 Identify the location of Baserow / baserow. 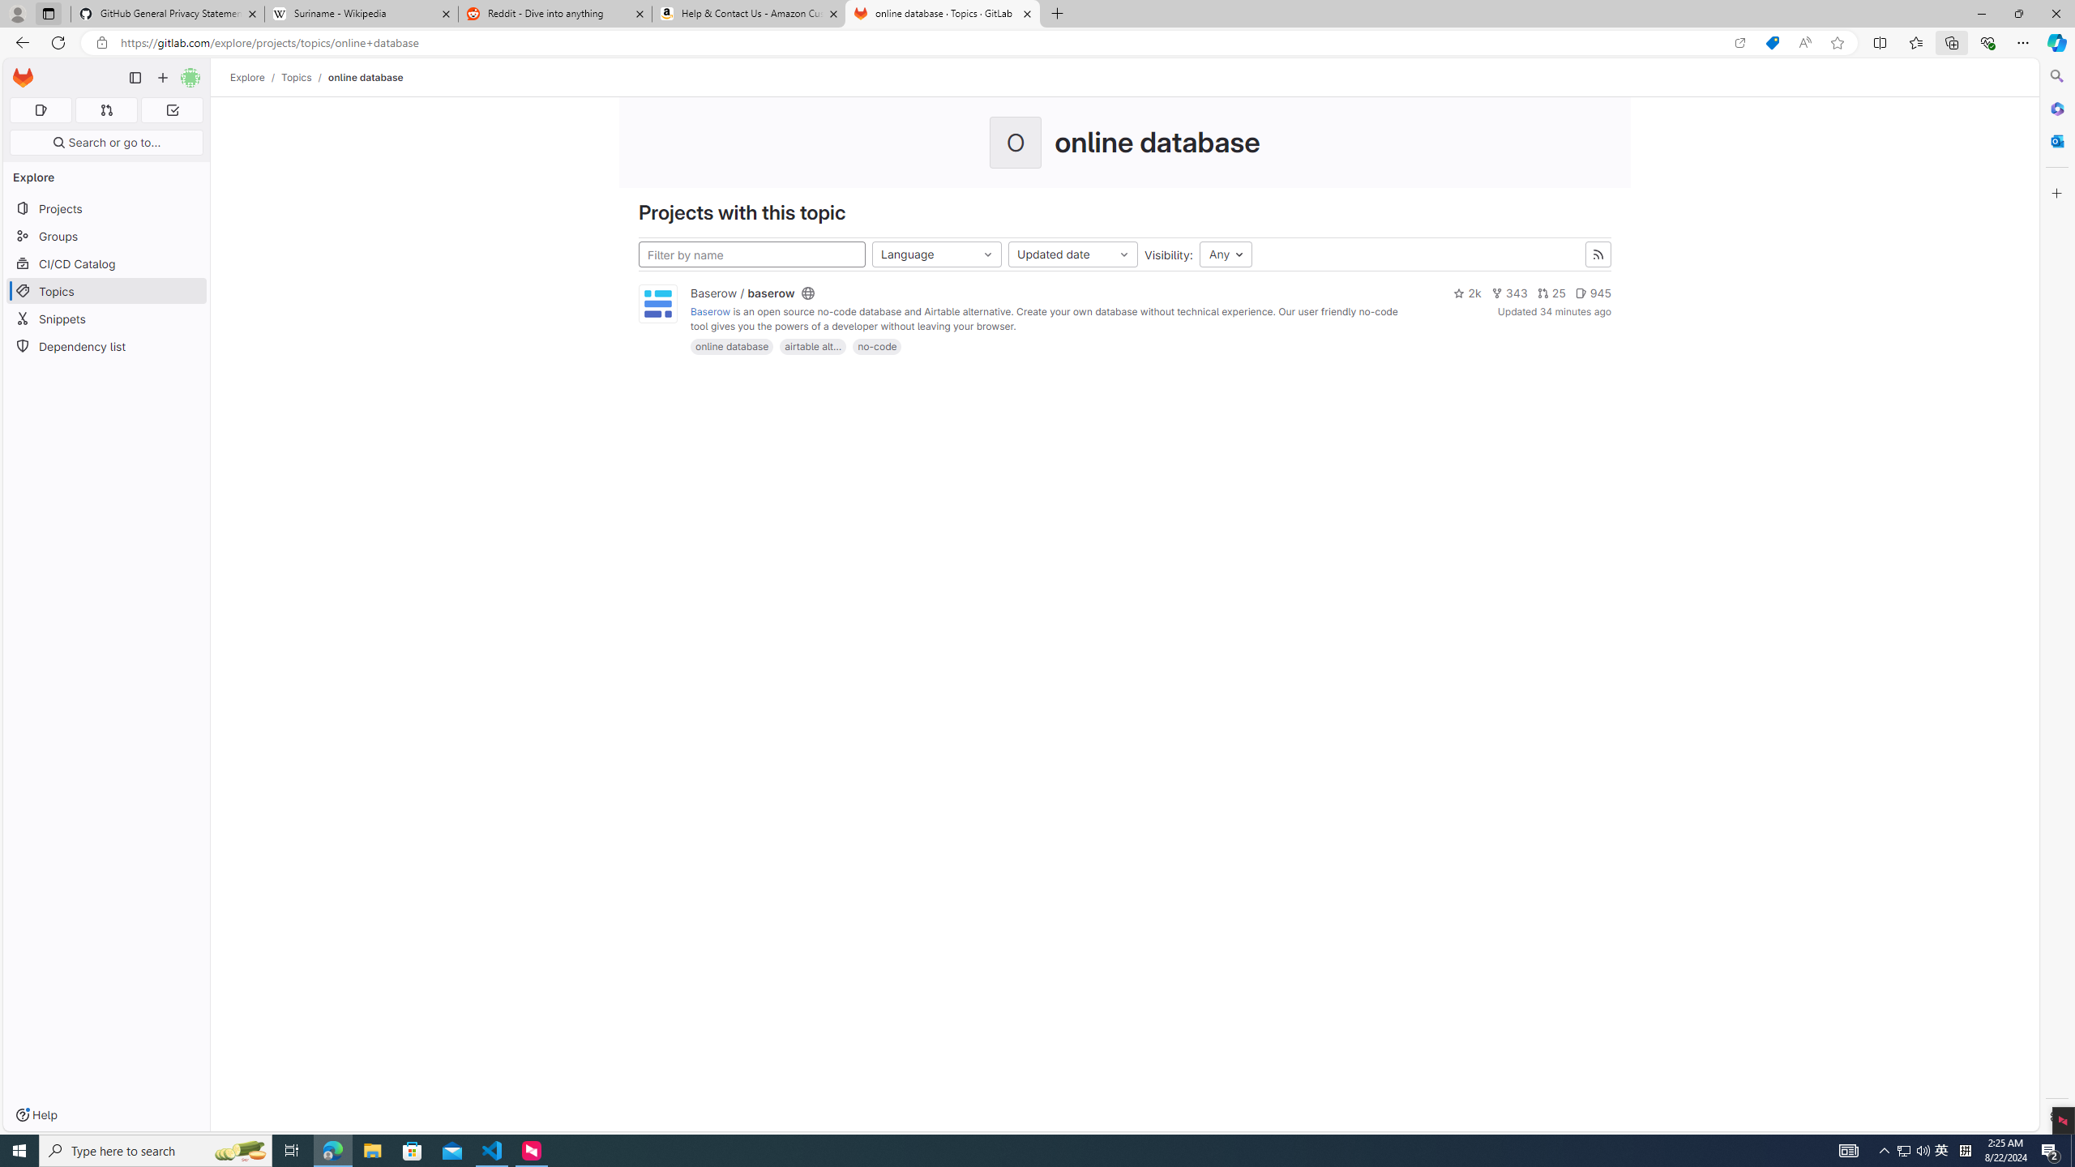
(742, 293).